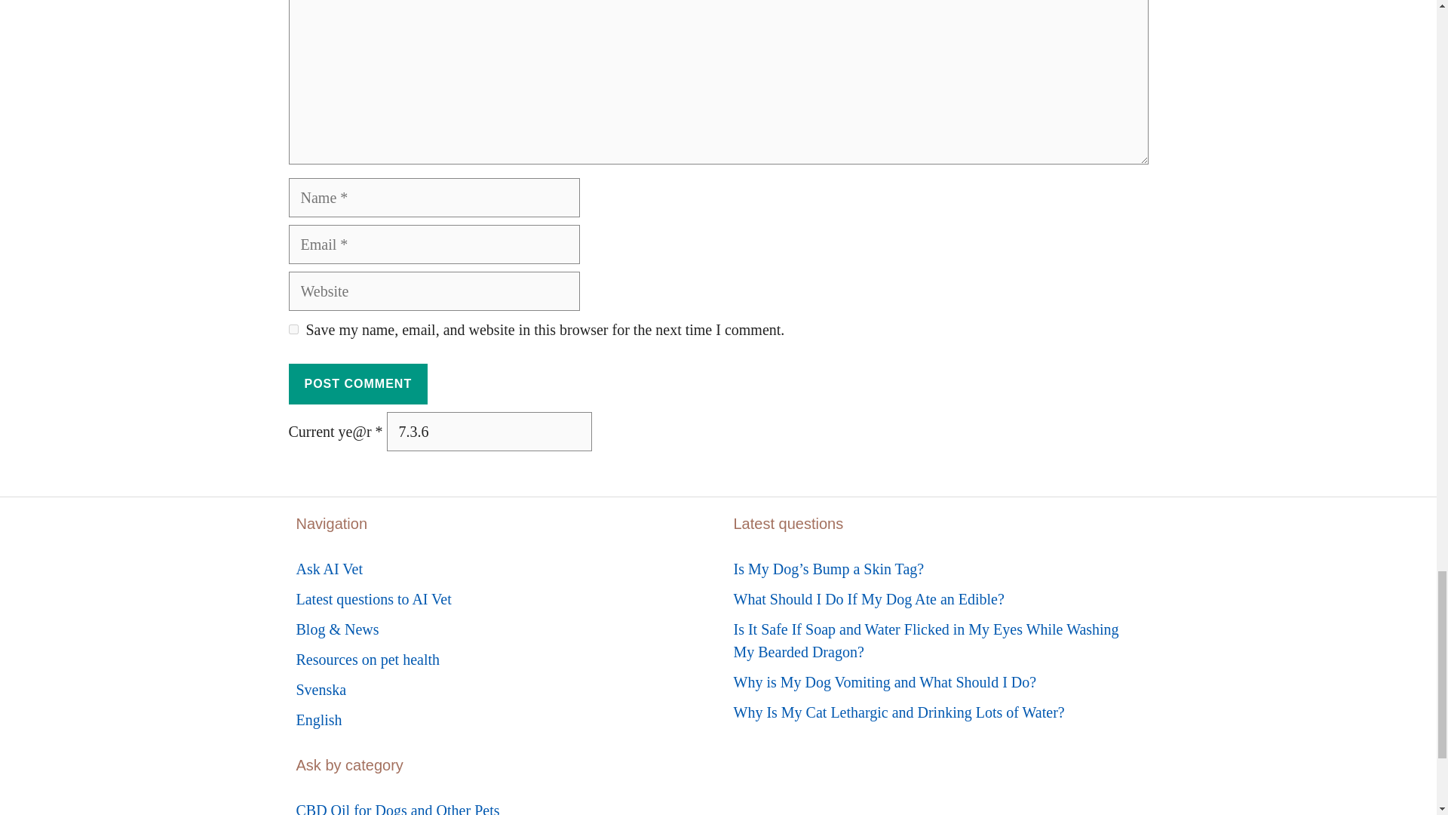 The image size is (1448, 815). What do you see at coordinates (318, 720) in the screenshot?
I see `English` at bounding box center [318, 720].